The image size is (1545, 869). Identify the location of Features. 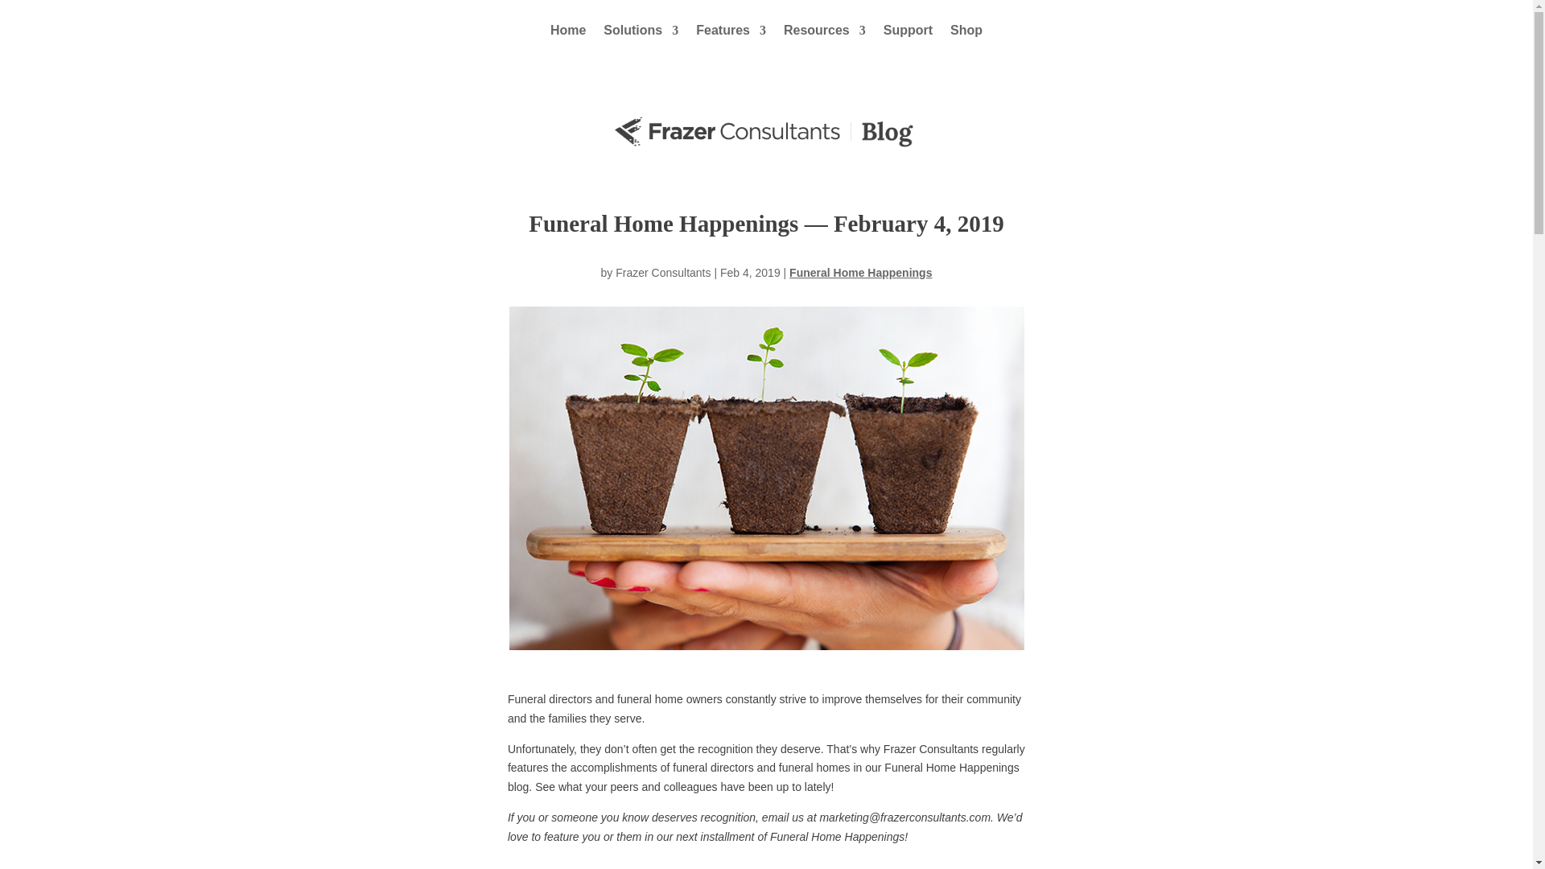
(731, 31).